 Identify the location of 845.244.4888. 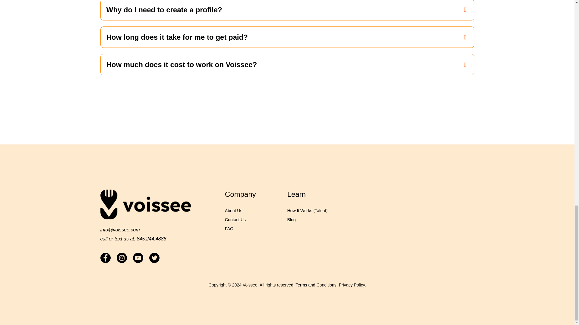
(151, 239).